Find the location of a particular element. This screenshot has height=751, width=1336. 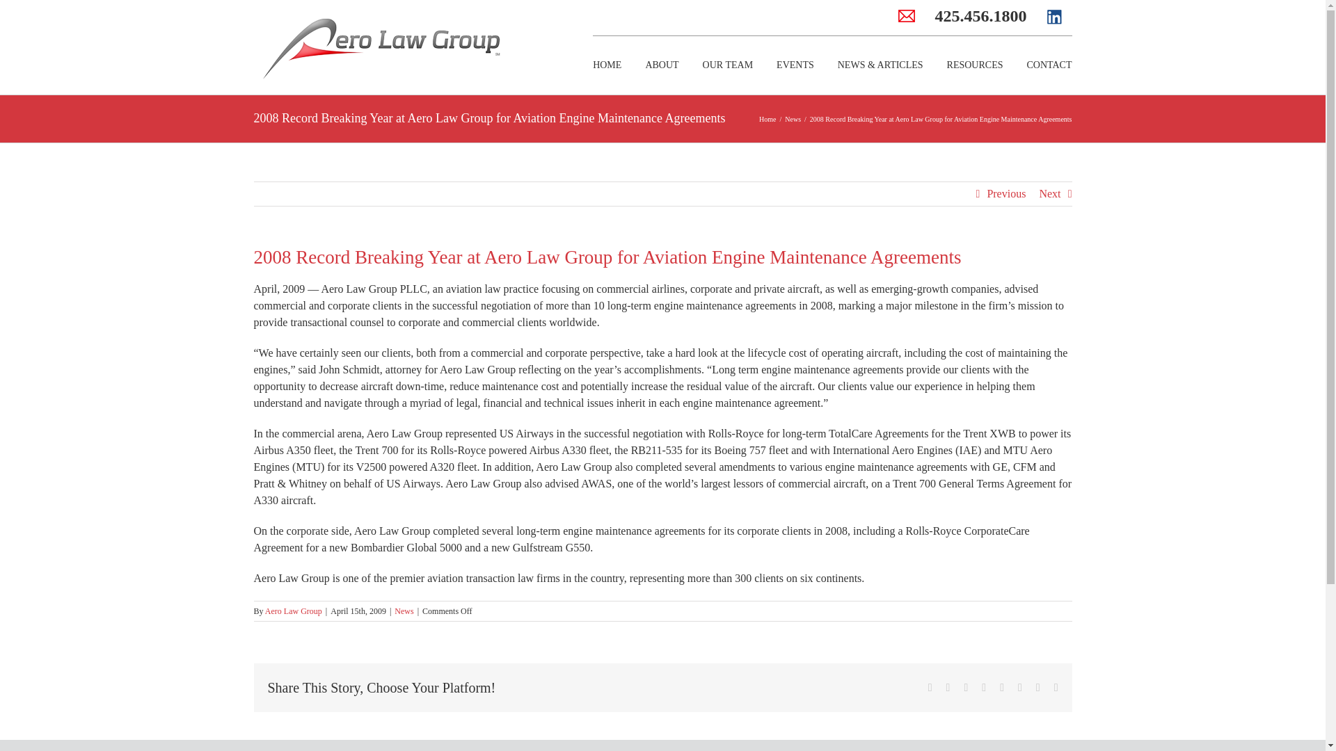

EVENTS is located at coordinates (795, 65).